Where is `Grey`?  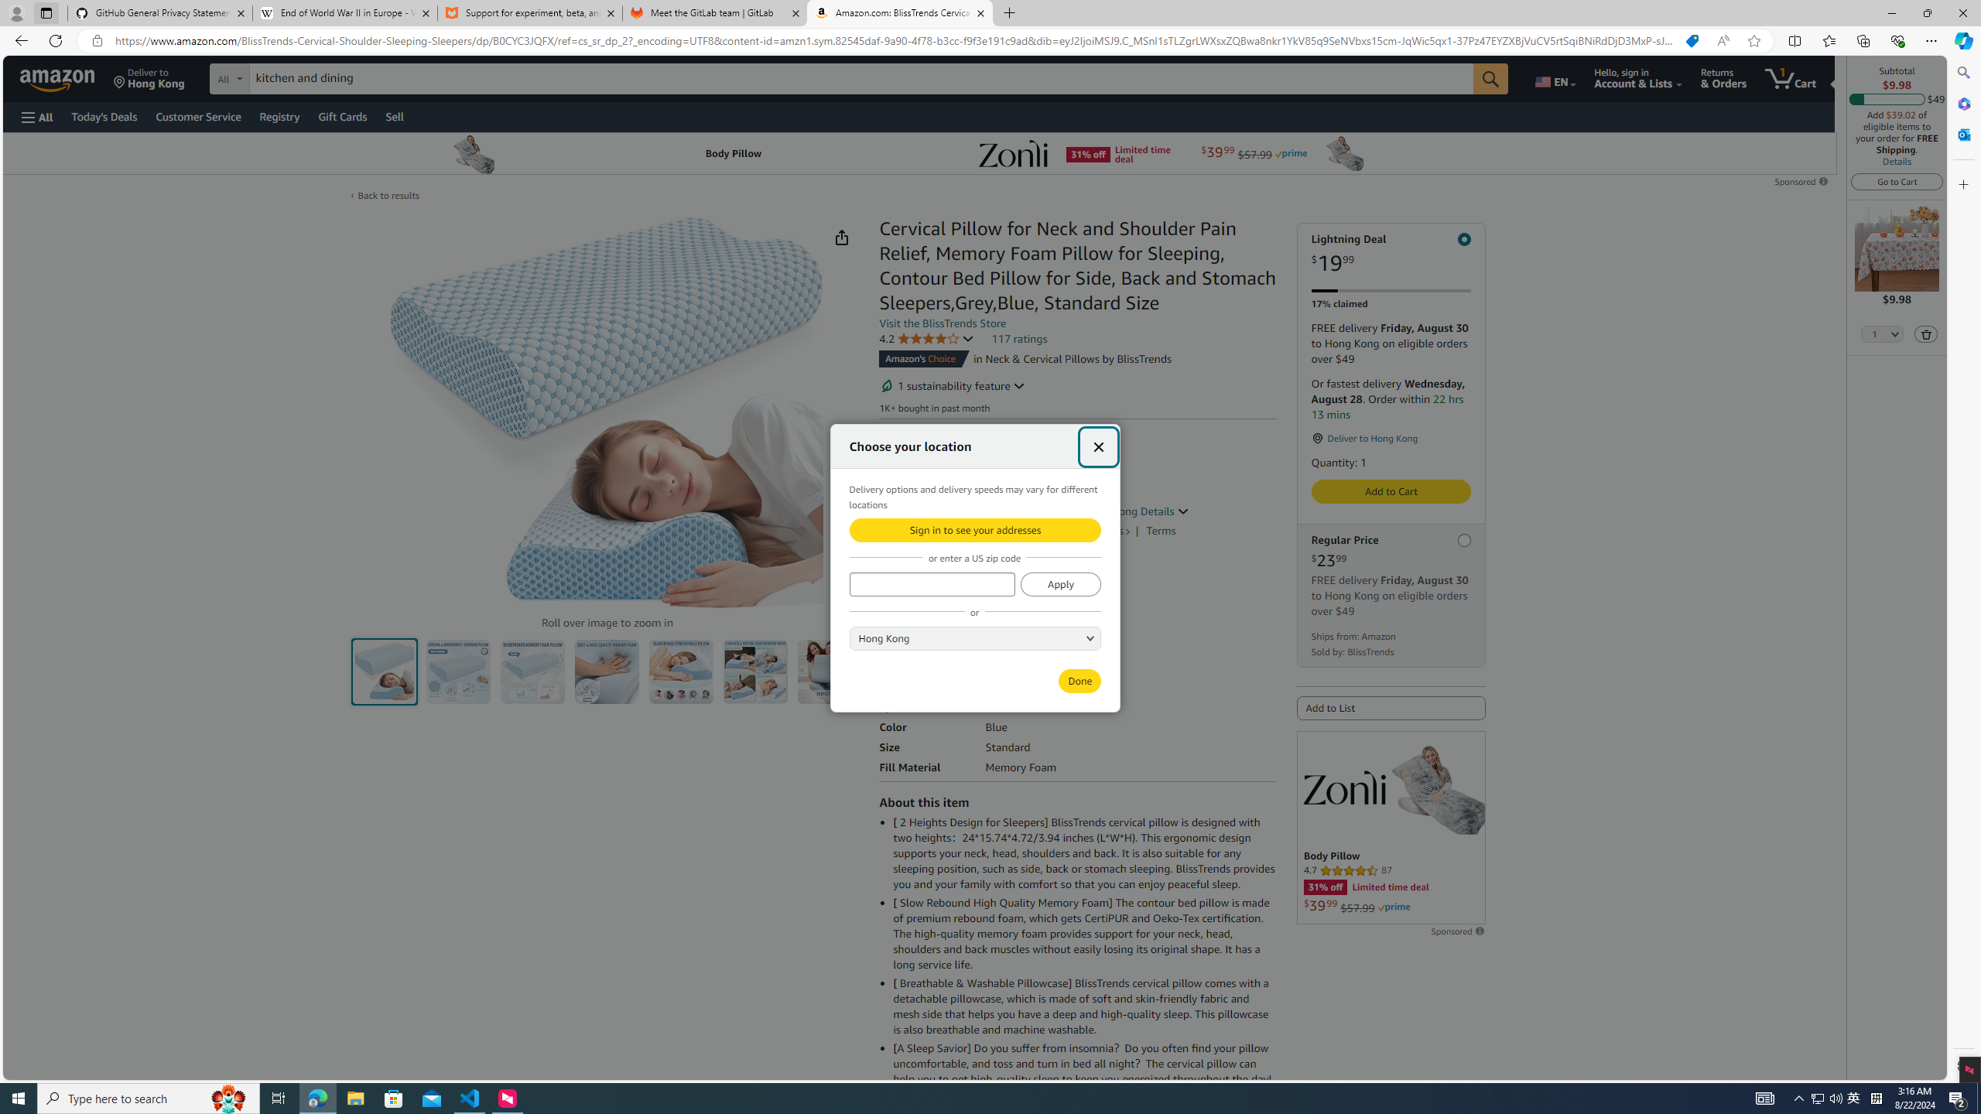 Grey is located at coordinates (932, 589).